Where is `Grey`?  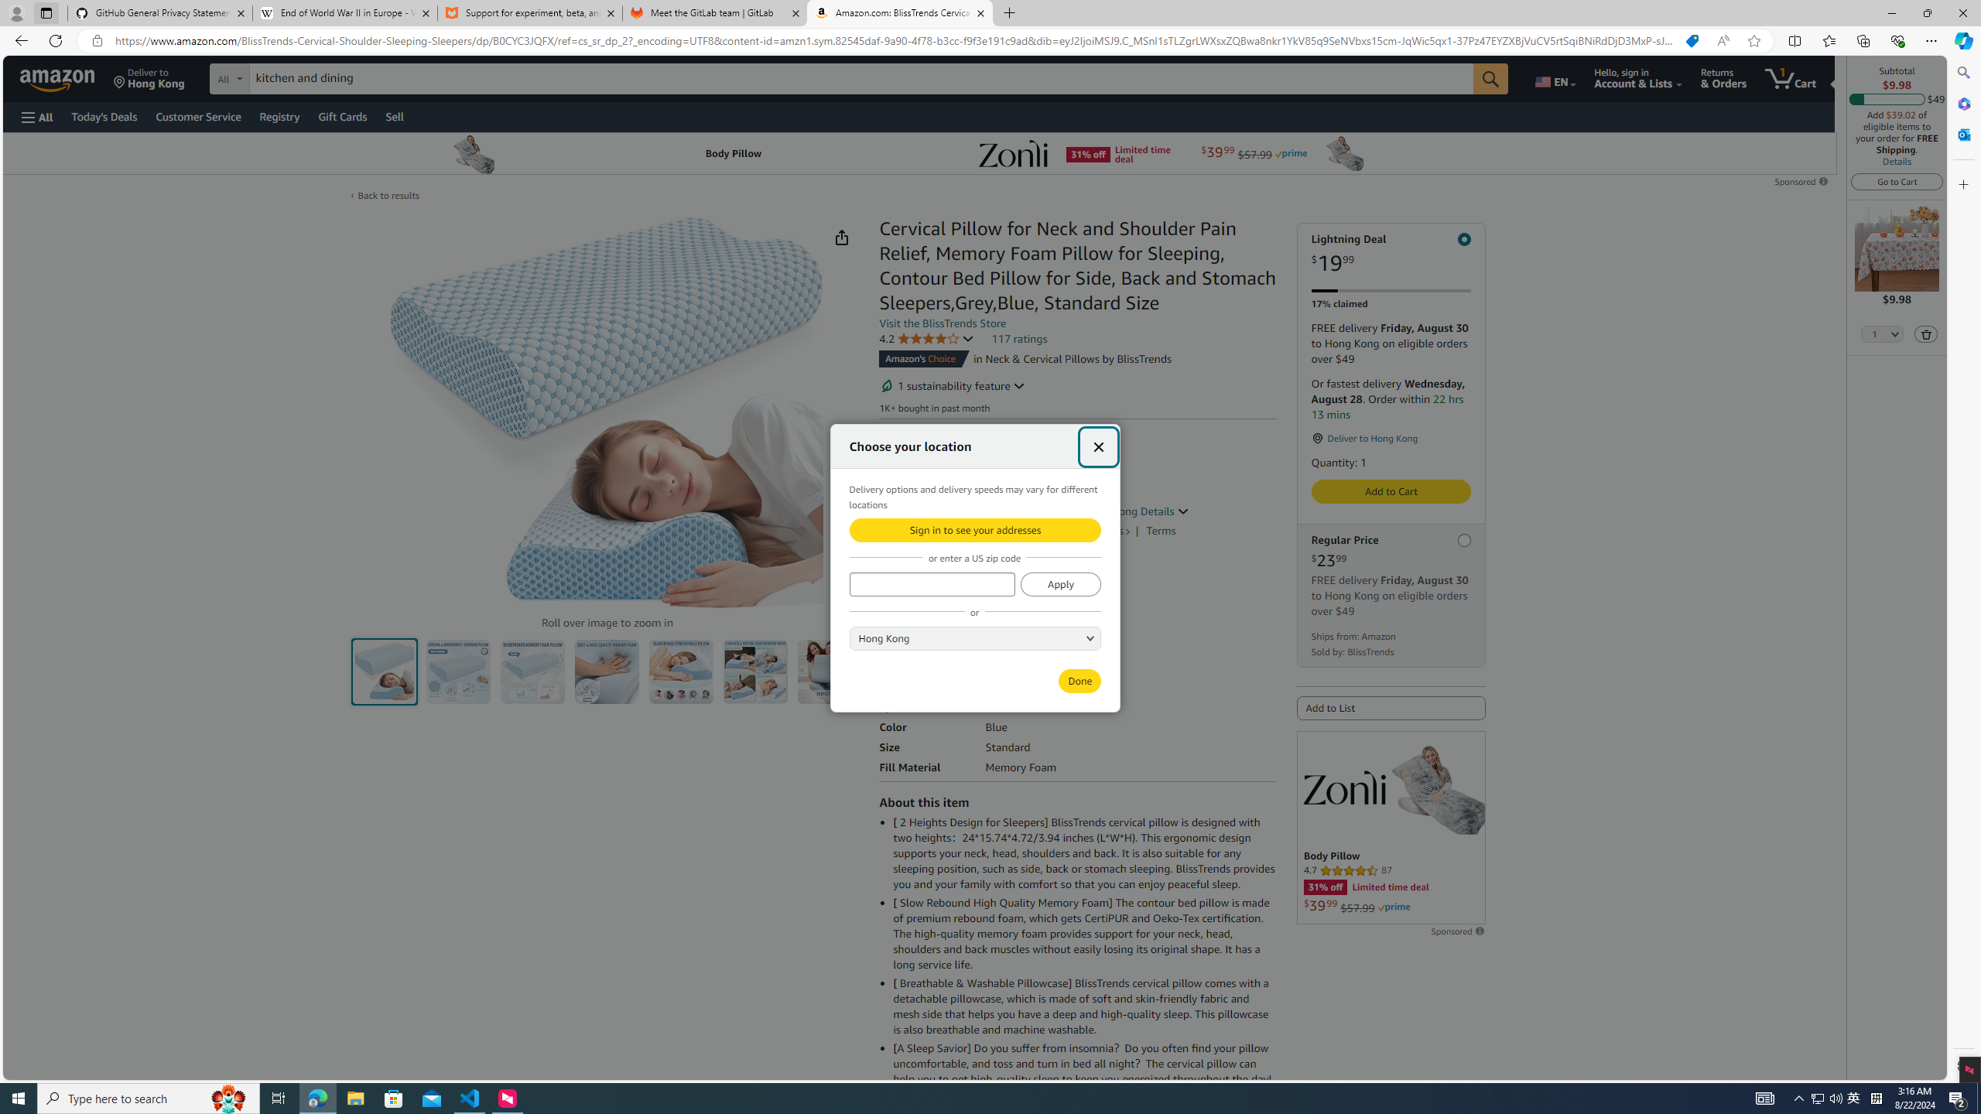 Grey is located at coordinates (932, 589).